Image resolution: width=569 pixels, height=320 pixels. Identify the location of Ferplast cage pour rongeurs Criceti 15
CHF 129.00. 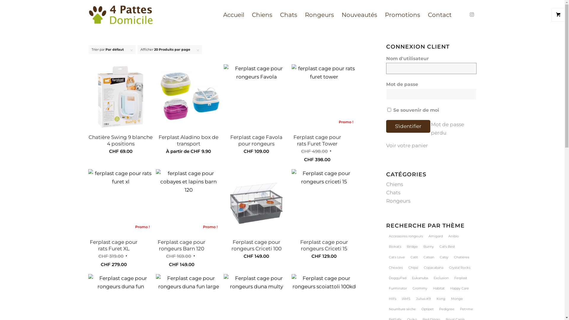
(324, 216).